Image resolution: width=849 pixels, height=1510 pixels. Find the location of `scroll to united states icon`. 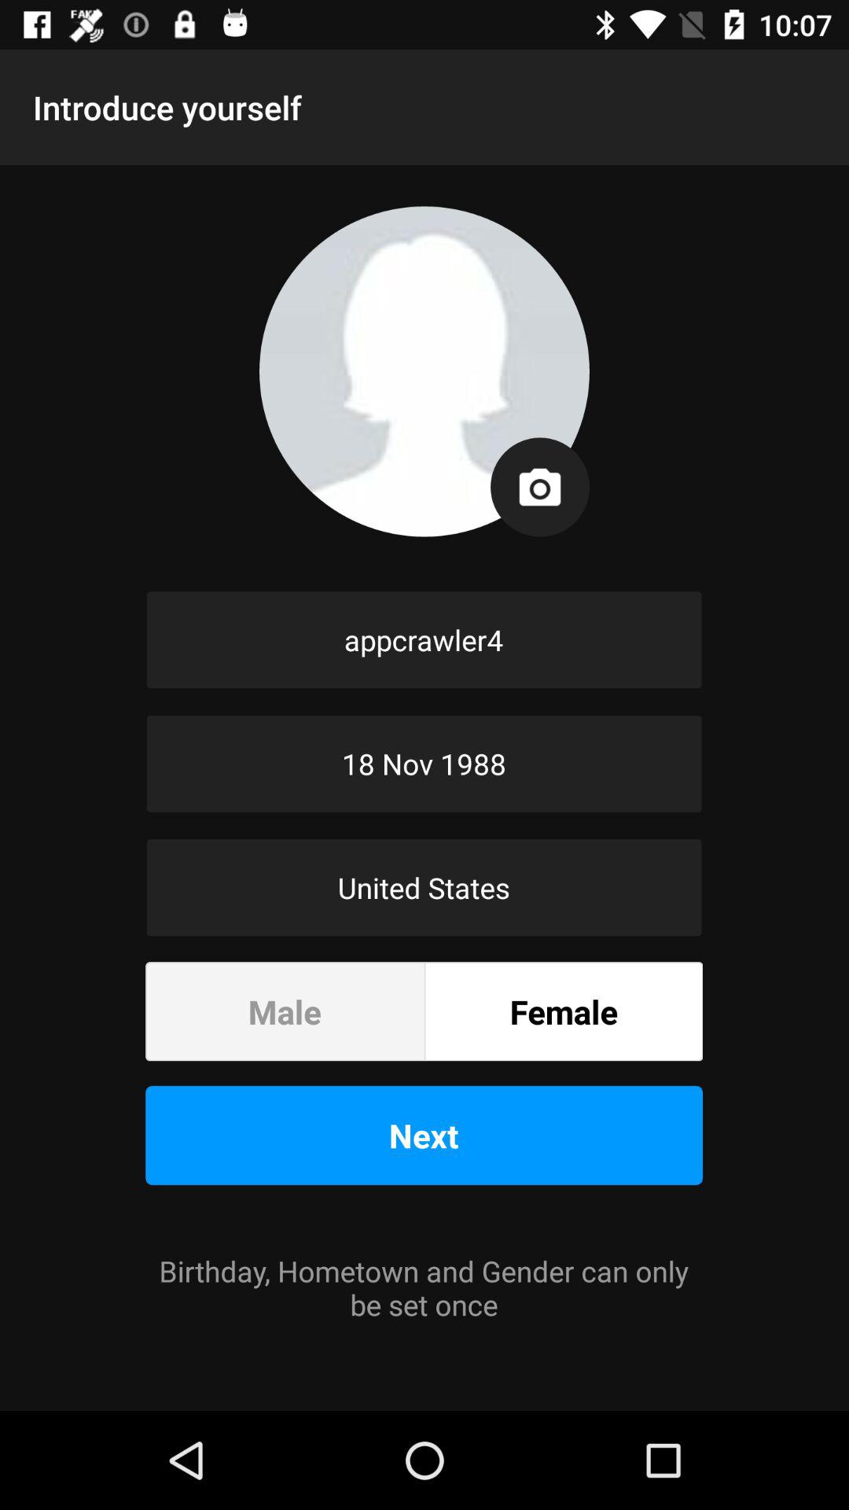

scroll to united states icon is located at coordinates (424, 887).